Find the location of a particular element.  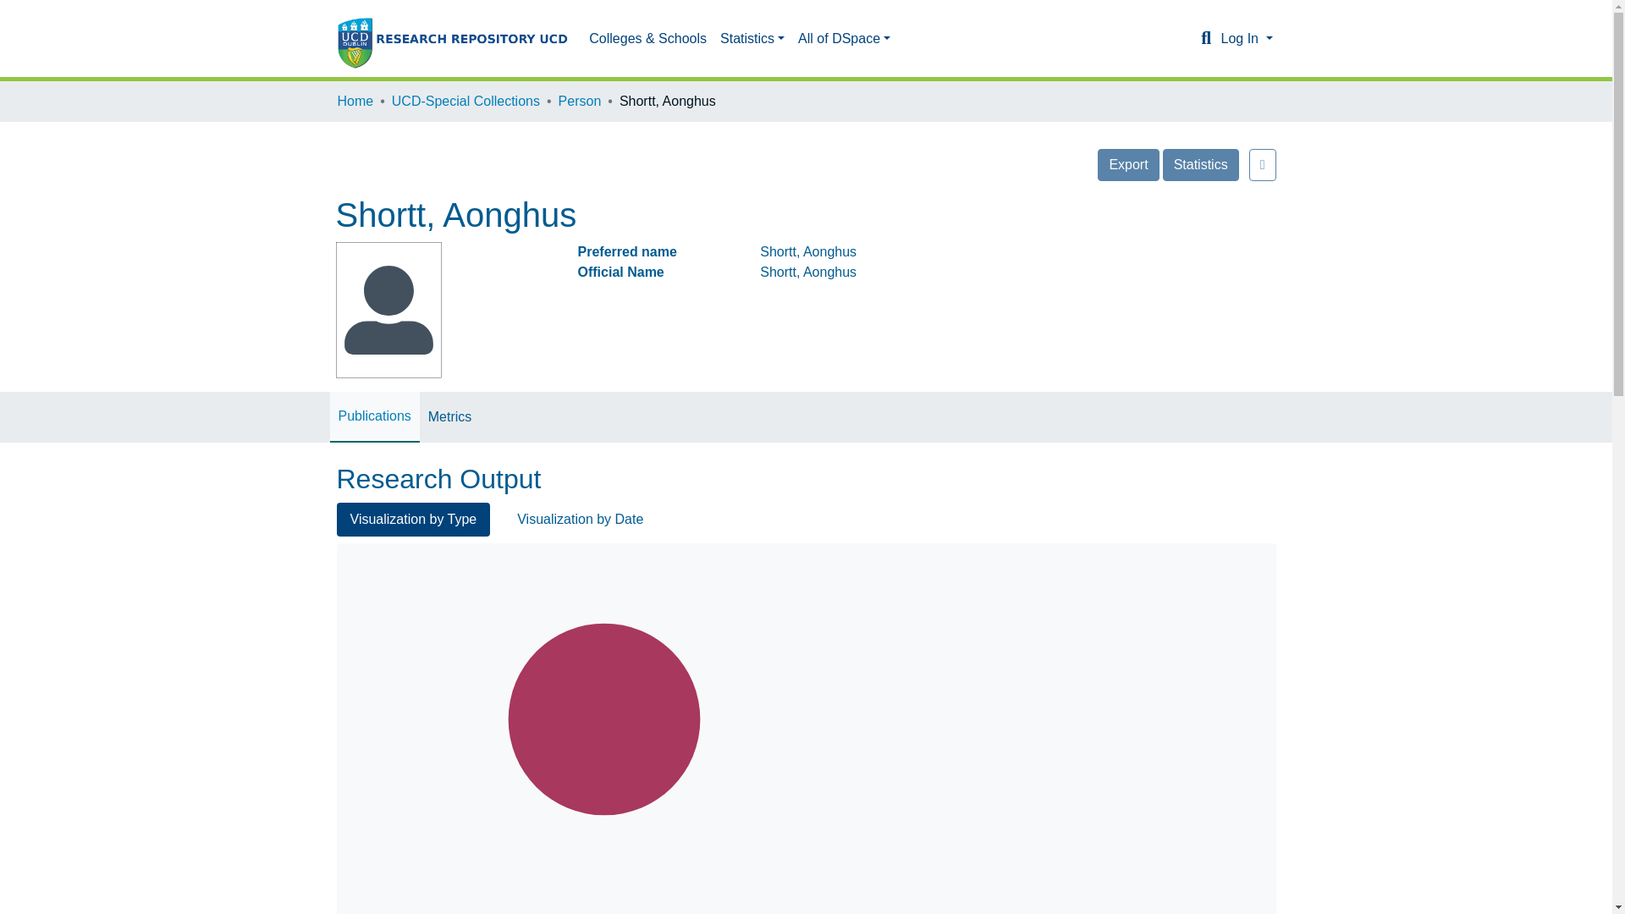

Metrics is located at coordinates (450, 416).